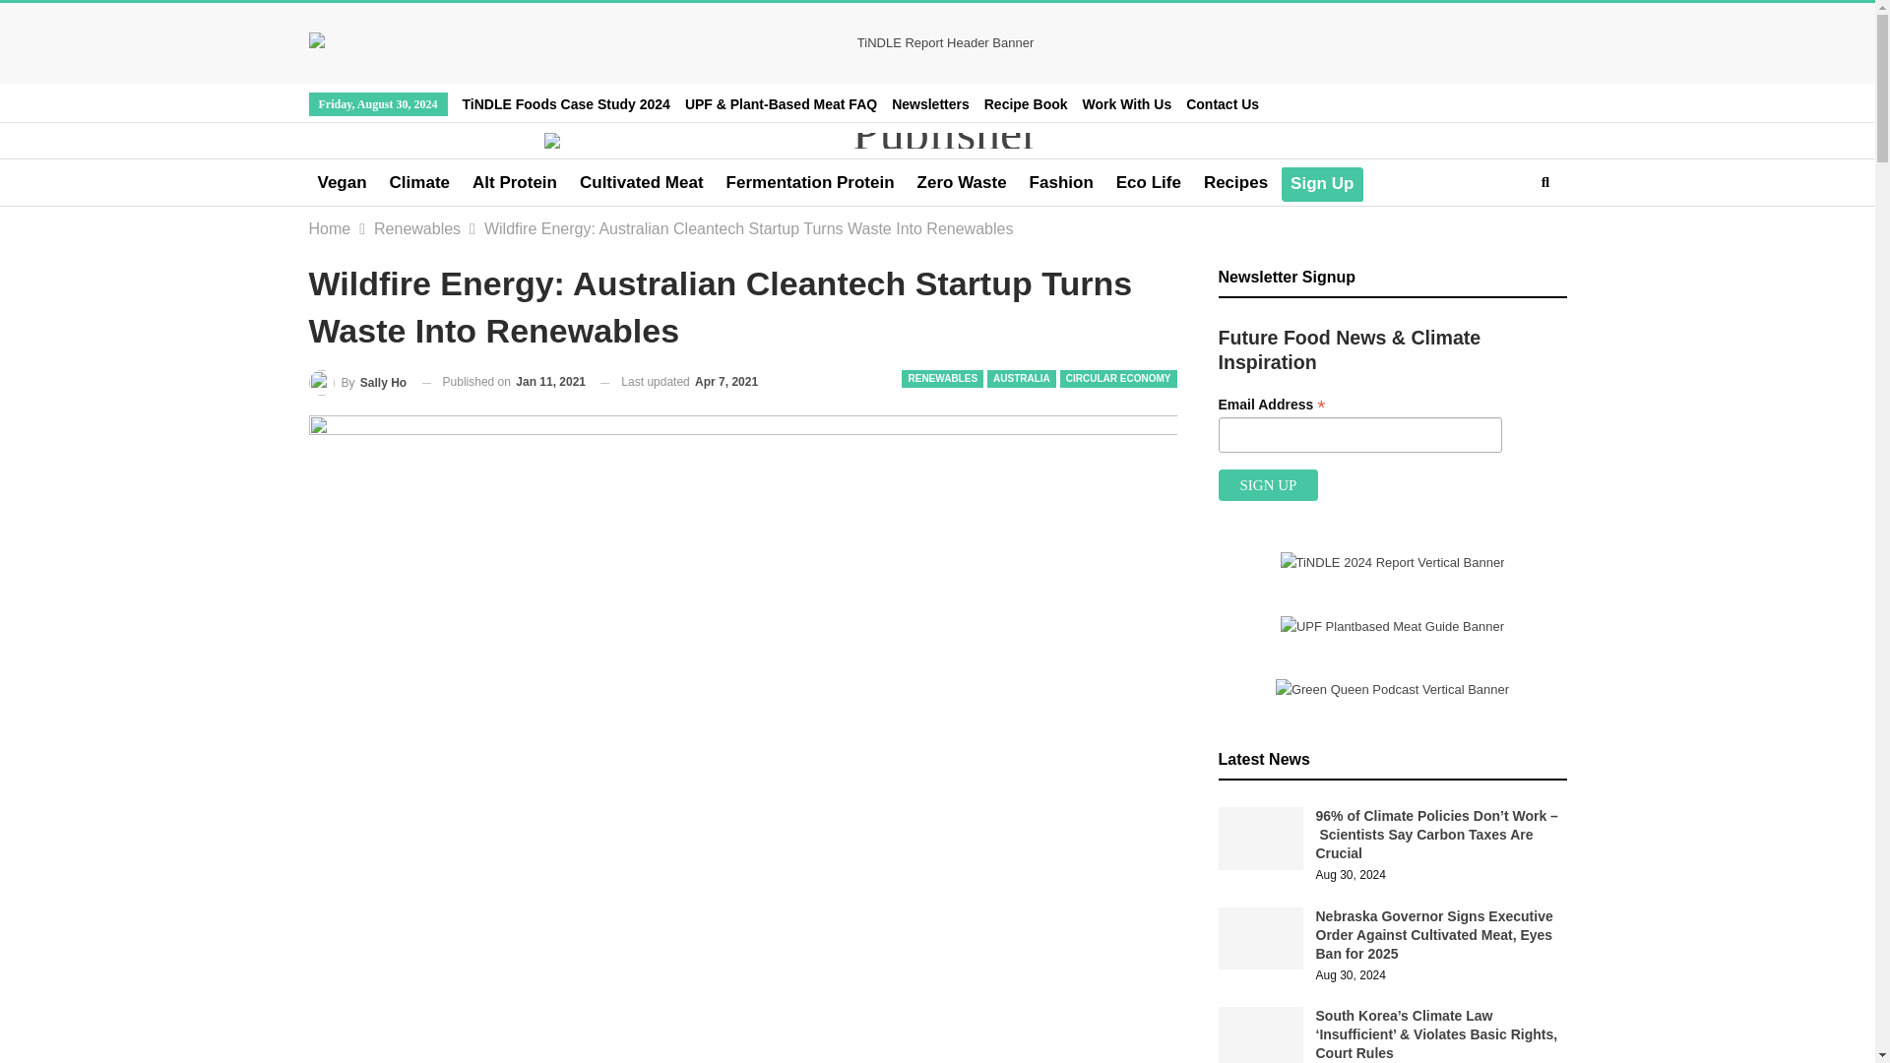 The height and width of the screenshot is (1063, 1890). Describe the element at coordinates (1118, 378) in the screenshot. I see `CIRCULAR ECONOMY` at that location.